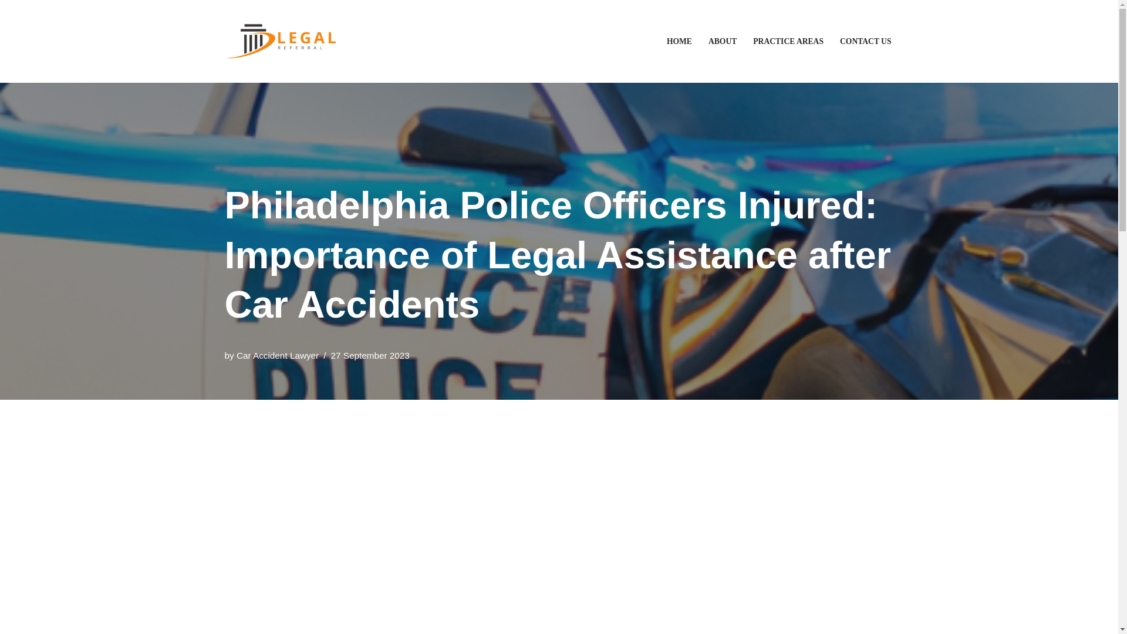 Image resolution: width=1127 pixels, height=634 pixels. I want to click on ABOUT, so click(723, 41).